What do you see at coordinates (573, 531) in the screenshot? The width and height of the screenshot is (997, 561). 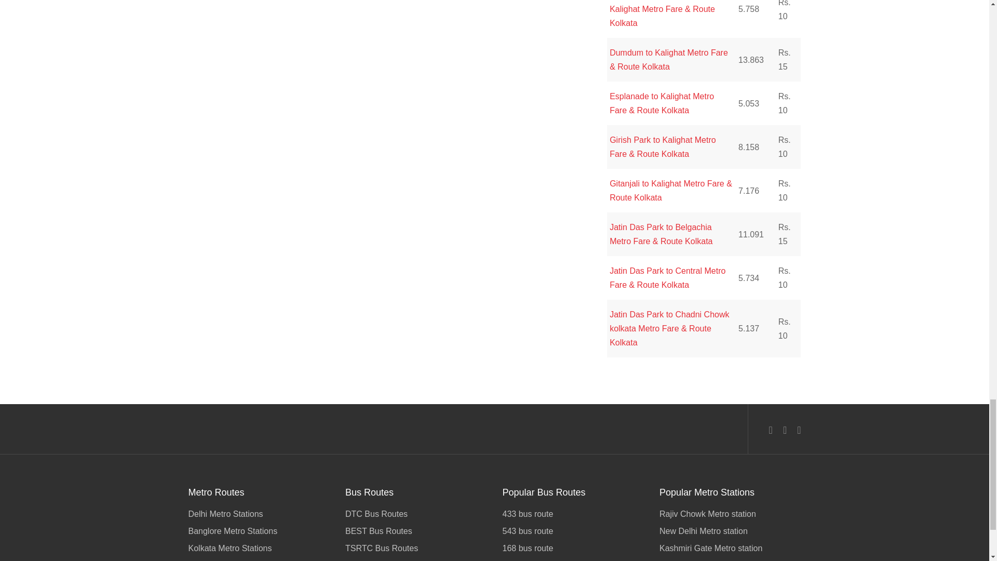 I see `543 bus route` at bounding box center [573, 531].